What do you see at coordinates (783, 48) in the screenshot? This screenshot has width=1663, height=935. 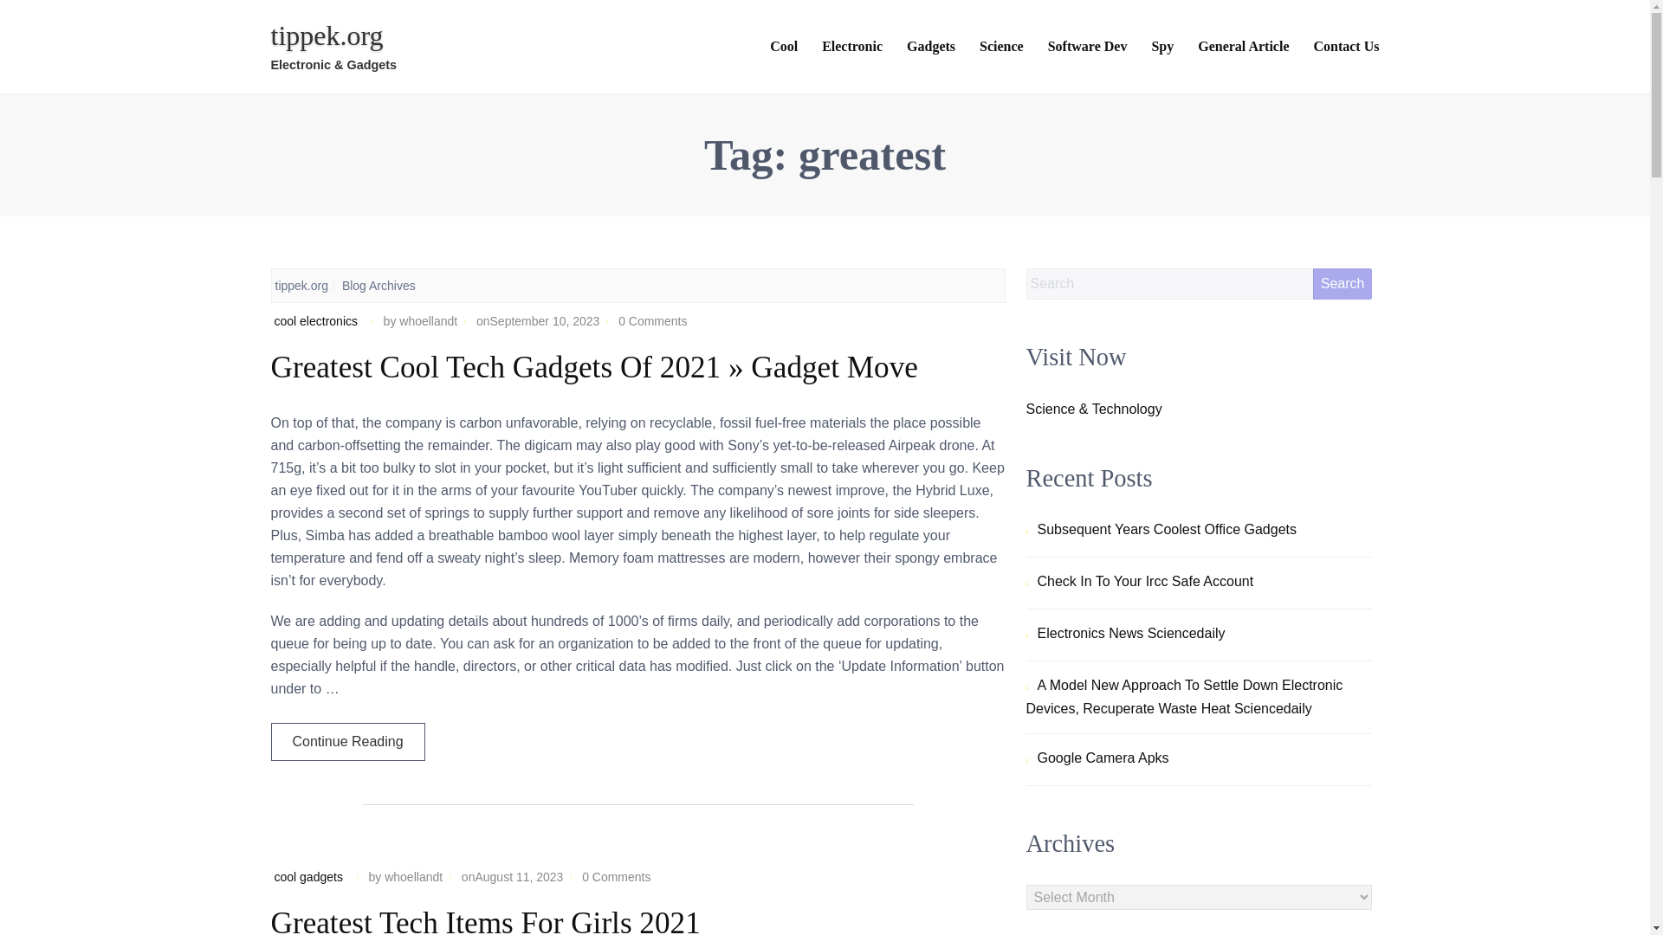 I see `Cool` at bounding box center [783, 48].